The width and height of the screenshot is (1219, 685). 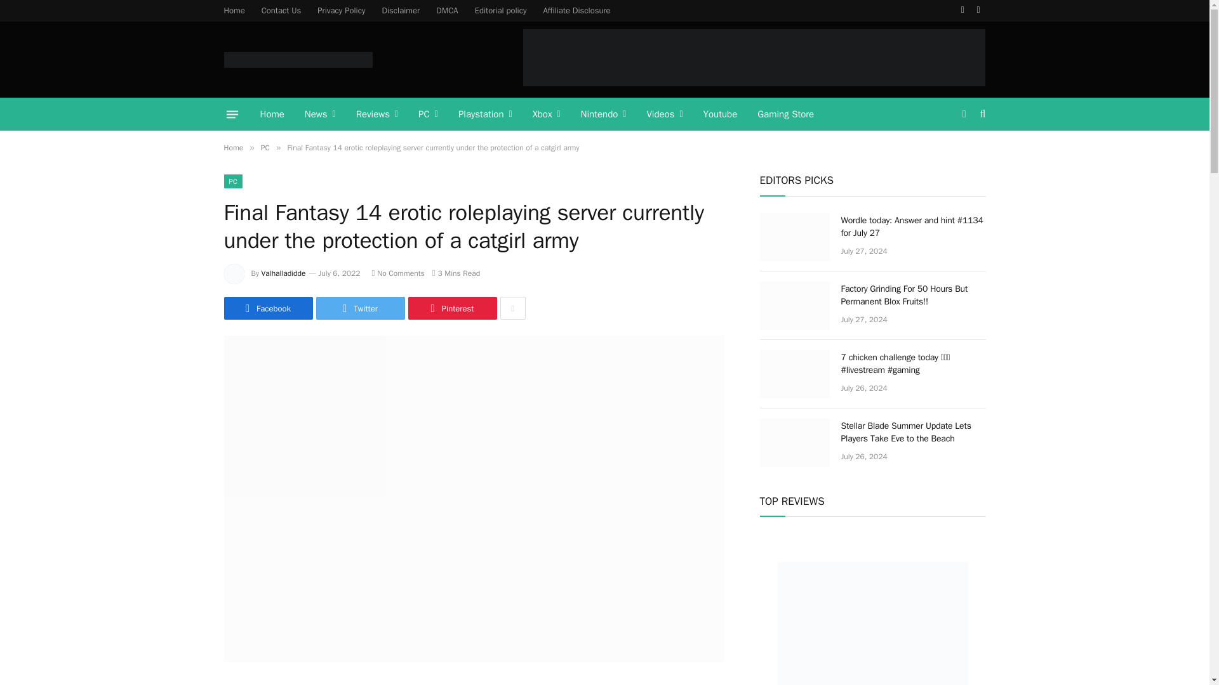 What do you see at coordinates (576, 10) in the screenshot?
I see `Affiliate Disclosure` at bounding box center [576, 10].